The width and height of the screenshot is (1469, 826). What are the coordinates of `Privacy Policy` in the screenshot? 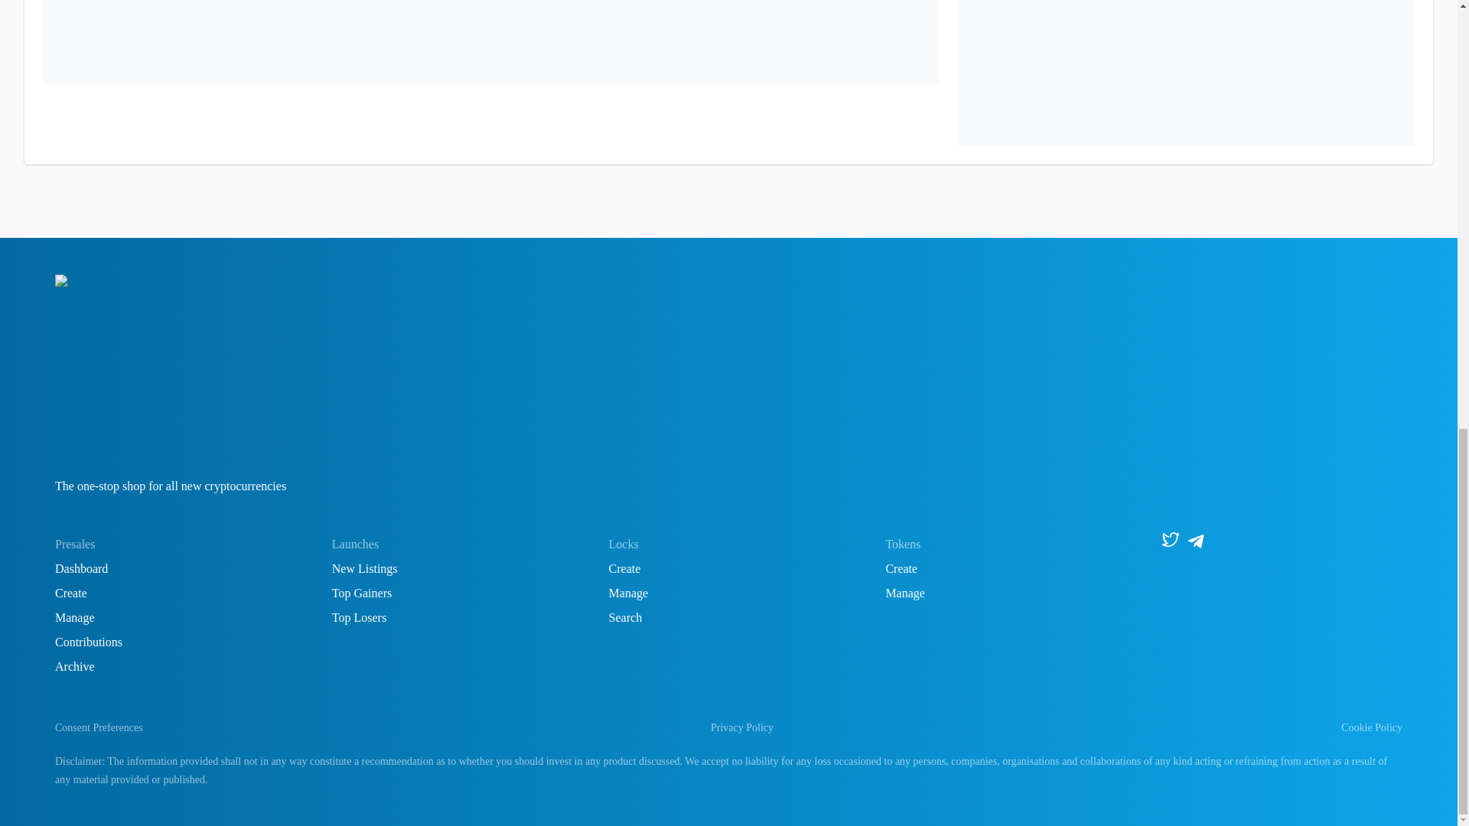 It's located at (742, 727).